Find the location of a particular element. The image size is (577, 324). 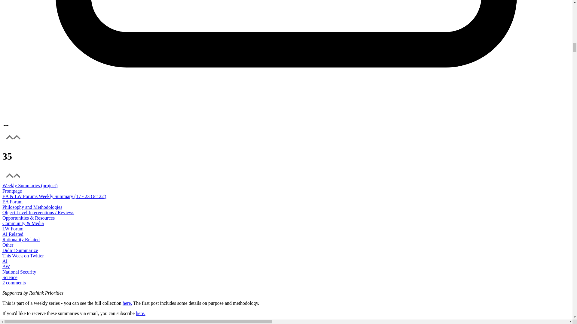

Frontpage is located at coordinates (286, 194).